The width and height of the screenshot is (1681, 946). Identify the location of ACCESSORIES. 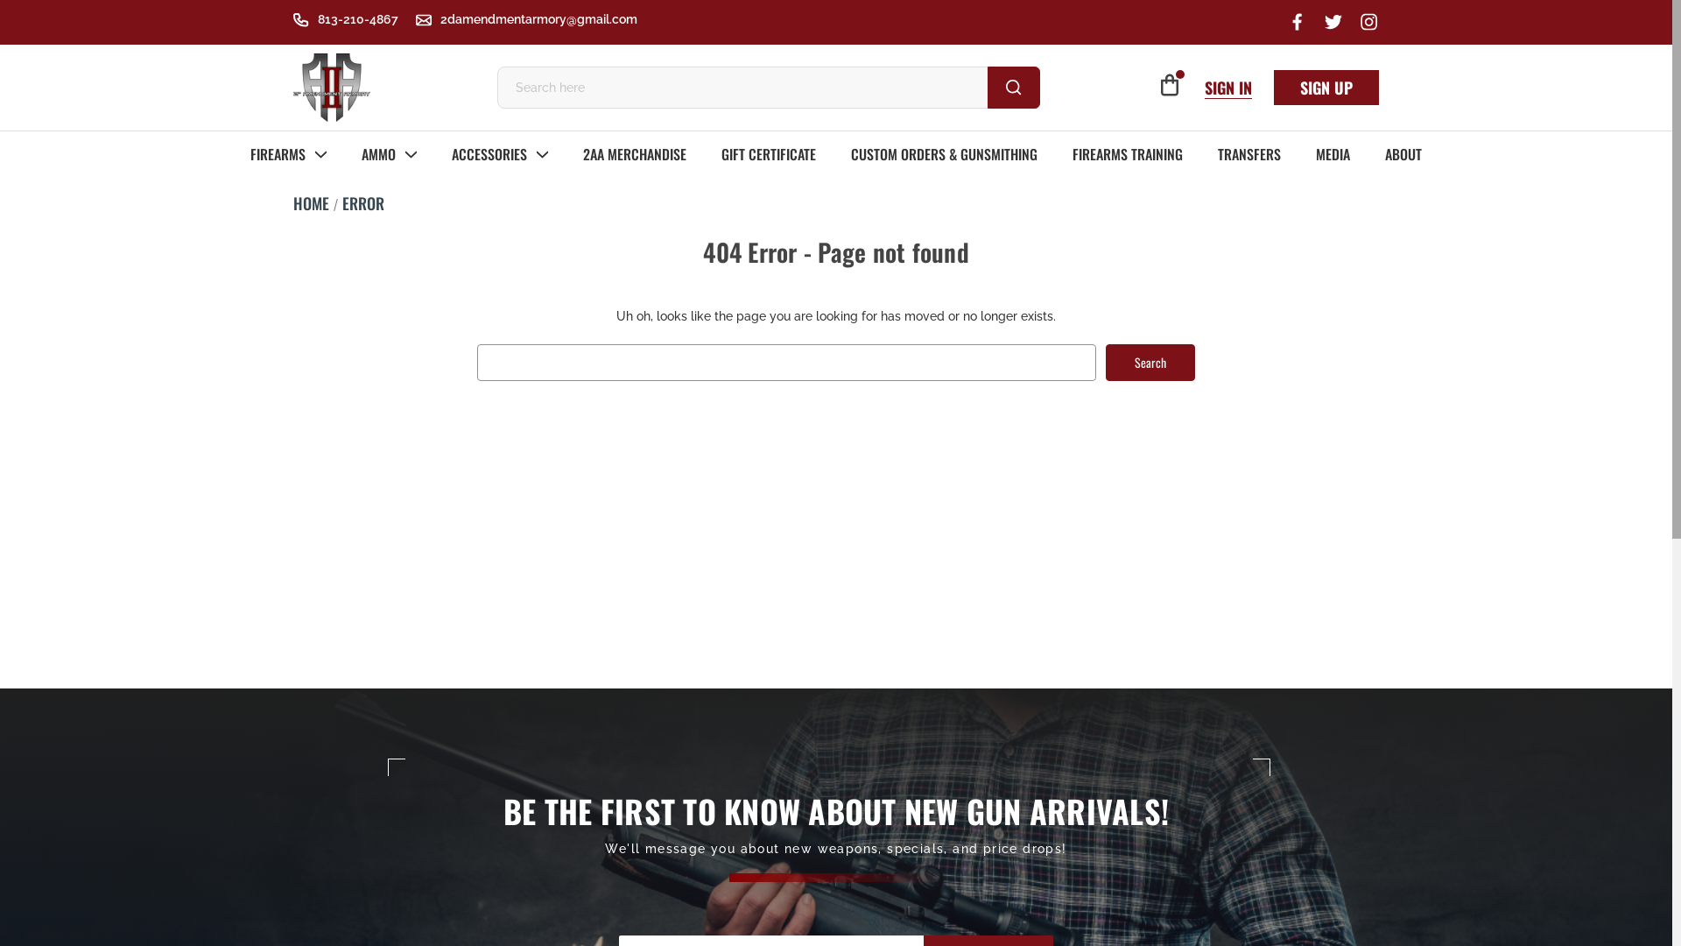
(500, 154).